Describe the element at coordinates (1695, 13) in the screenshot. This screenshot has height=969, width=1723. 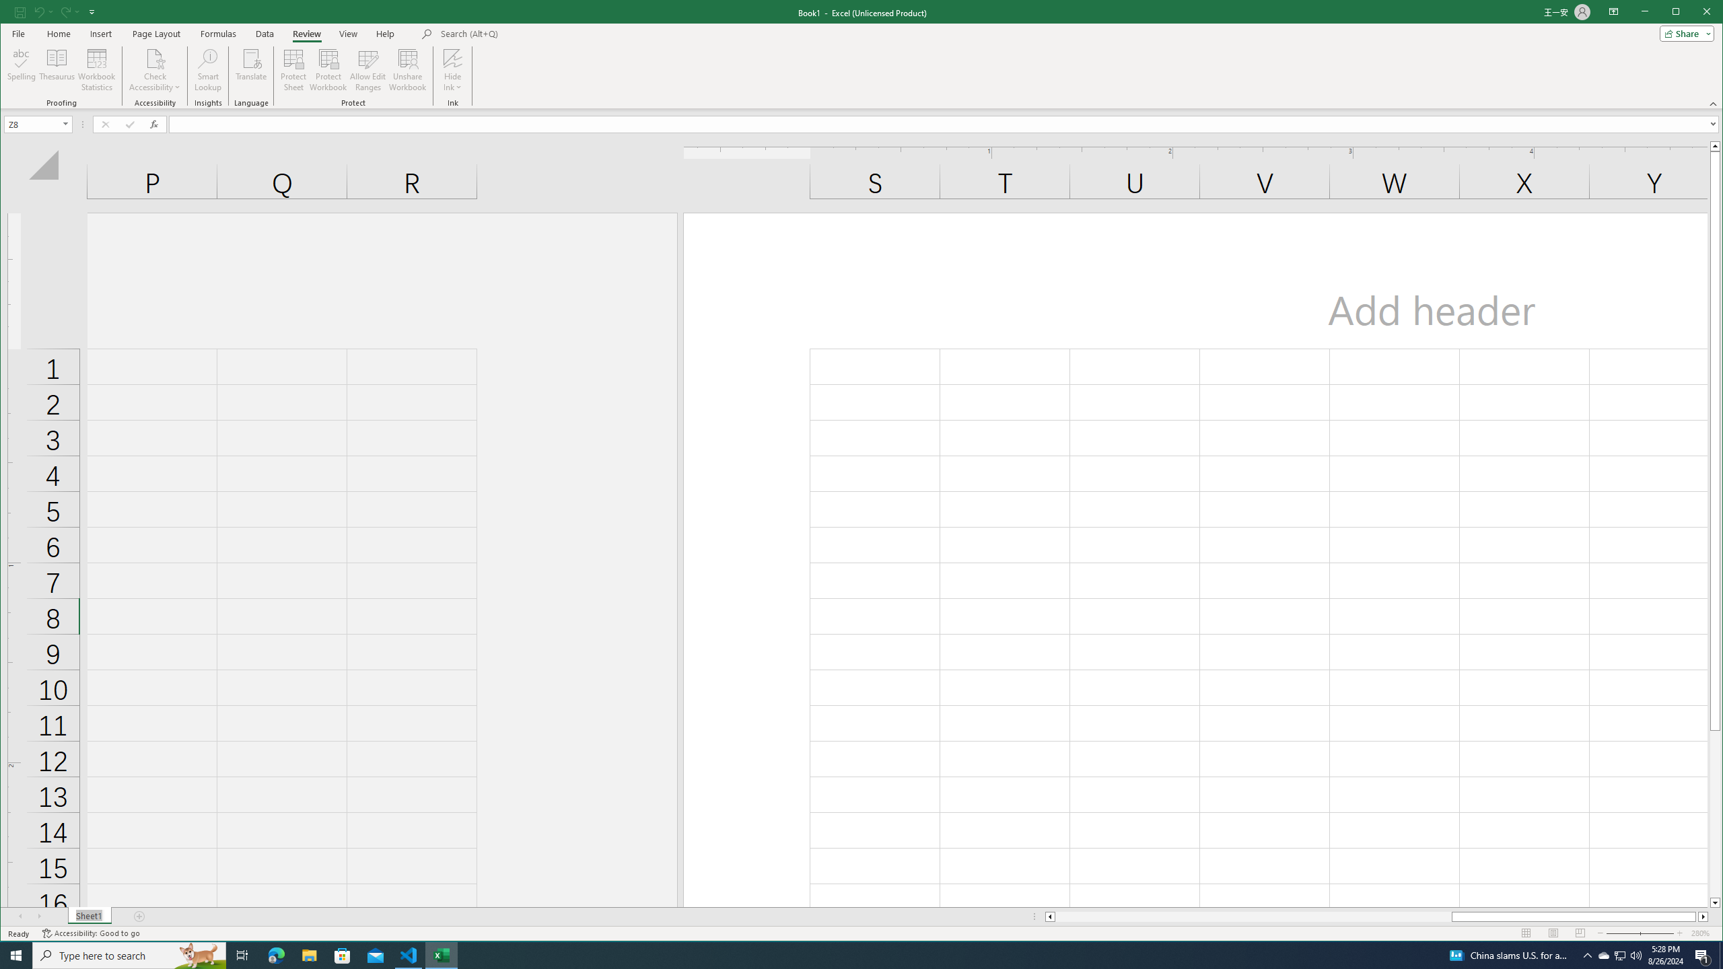
I see `Maximize` at that location.